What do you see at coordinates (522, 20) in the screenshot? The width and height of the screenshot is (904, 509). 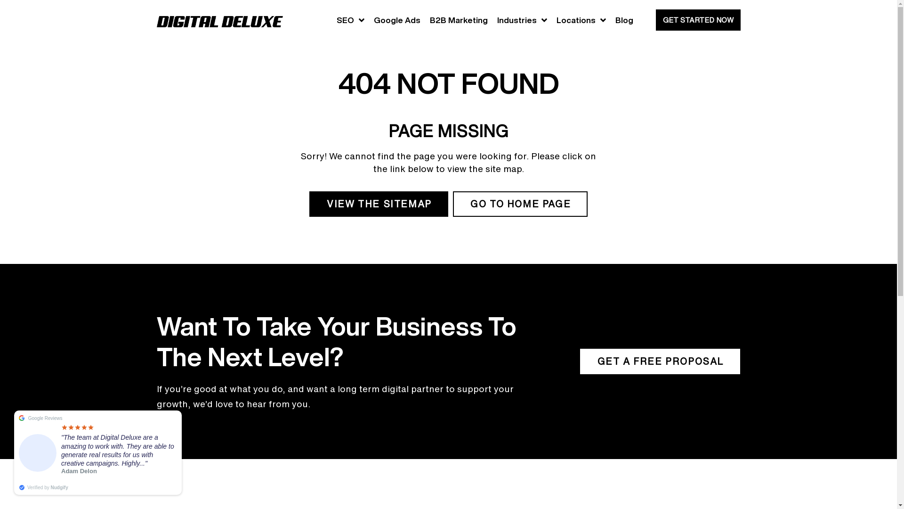 I see `Industries` at bounding box center [522, 20].